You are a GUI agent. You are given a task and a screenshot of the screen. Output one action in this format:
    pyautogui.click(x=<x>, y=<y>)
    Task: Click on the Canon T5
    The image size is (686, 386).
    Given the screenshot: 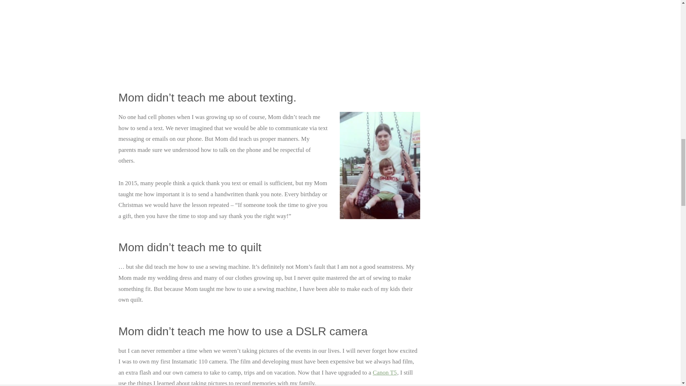 What is the action you would take?
    pyautogui.click(x=384, y=372)
    